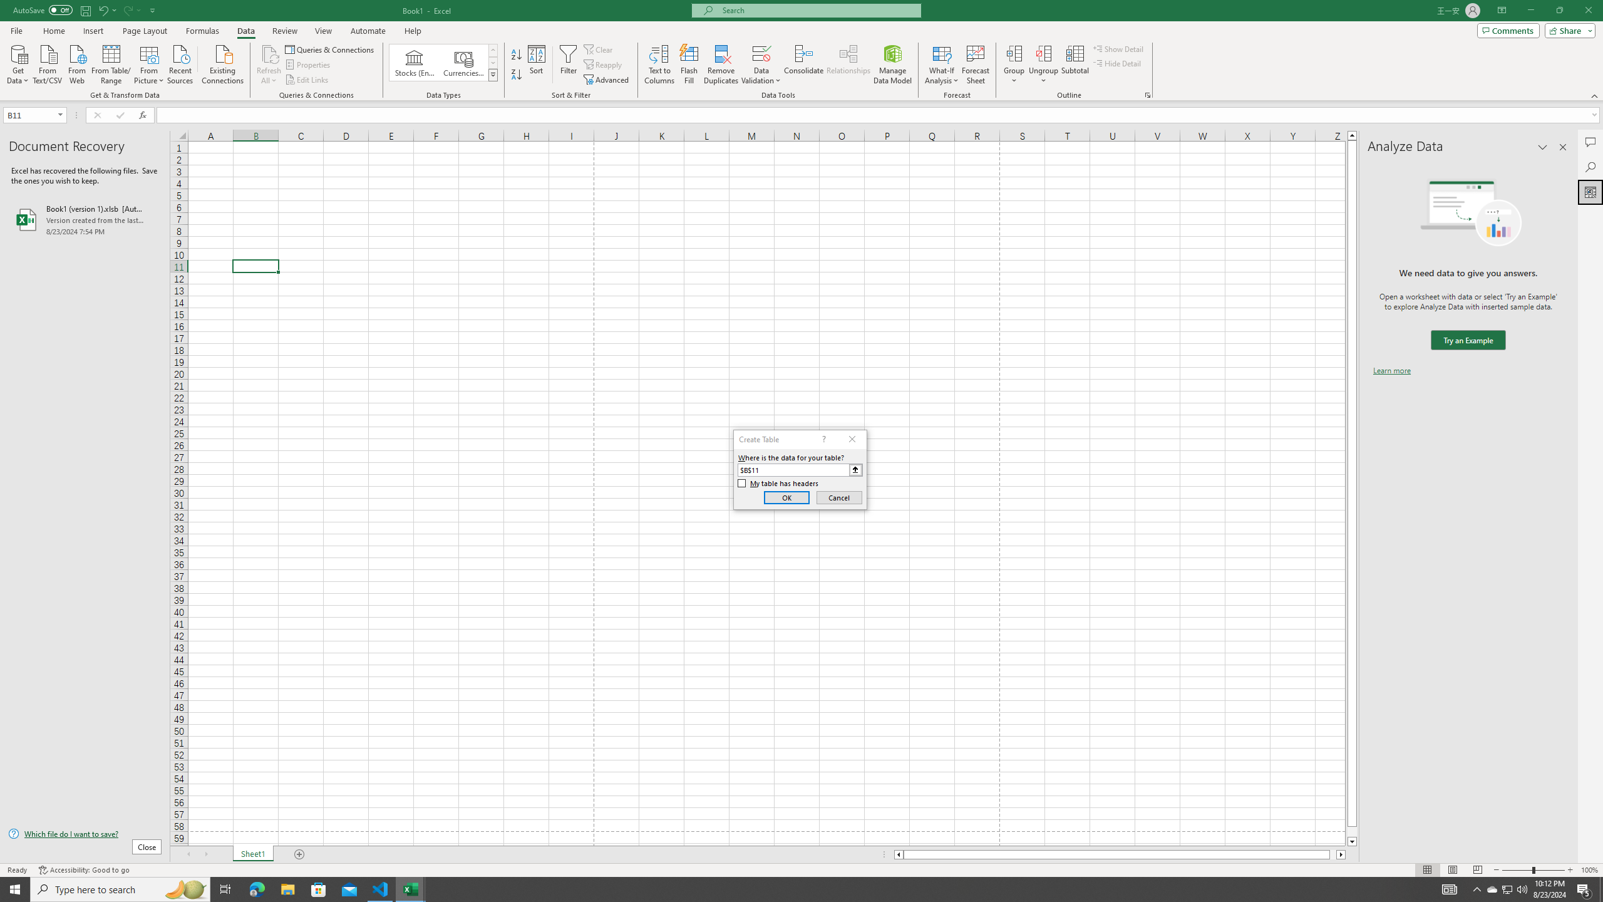  Describe the element at coordinates (604, 65) in the screenshot. I see `Reapply` at that location.